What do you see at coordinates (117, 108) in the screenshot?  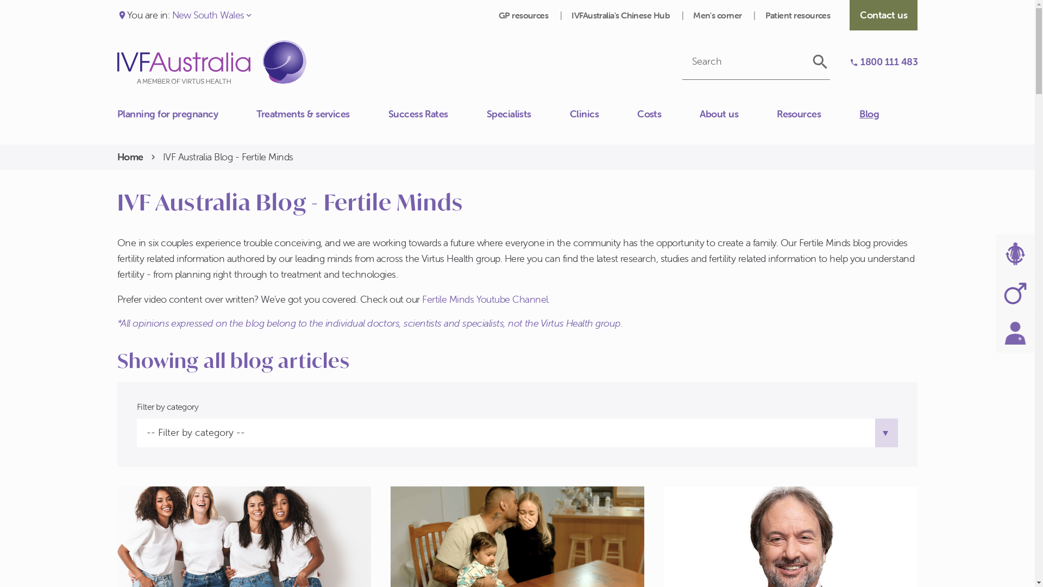 I see `Close` at bounding box center [117, 108].